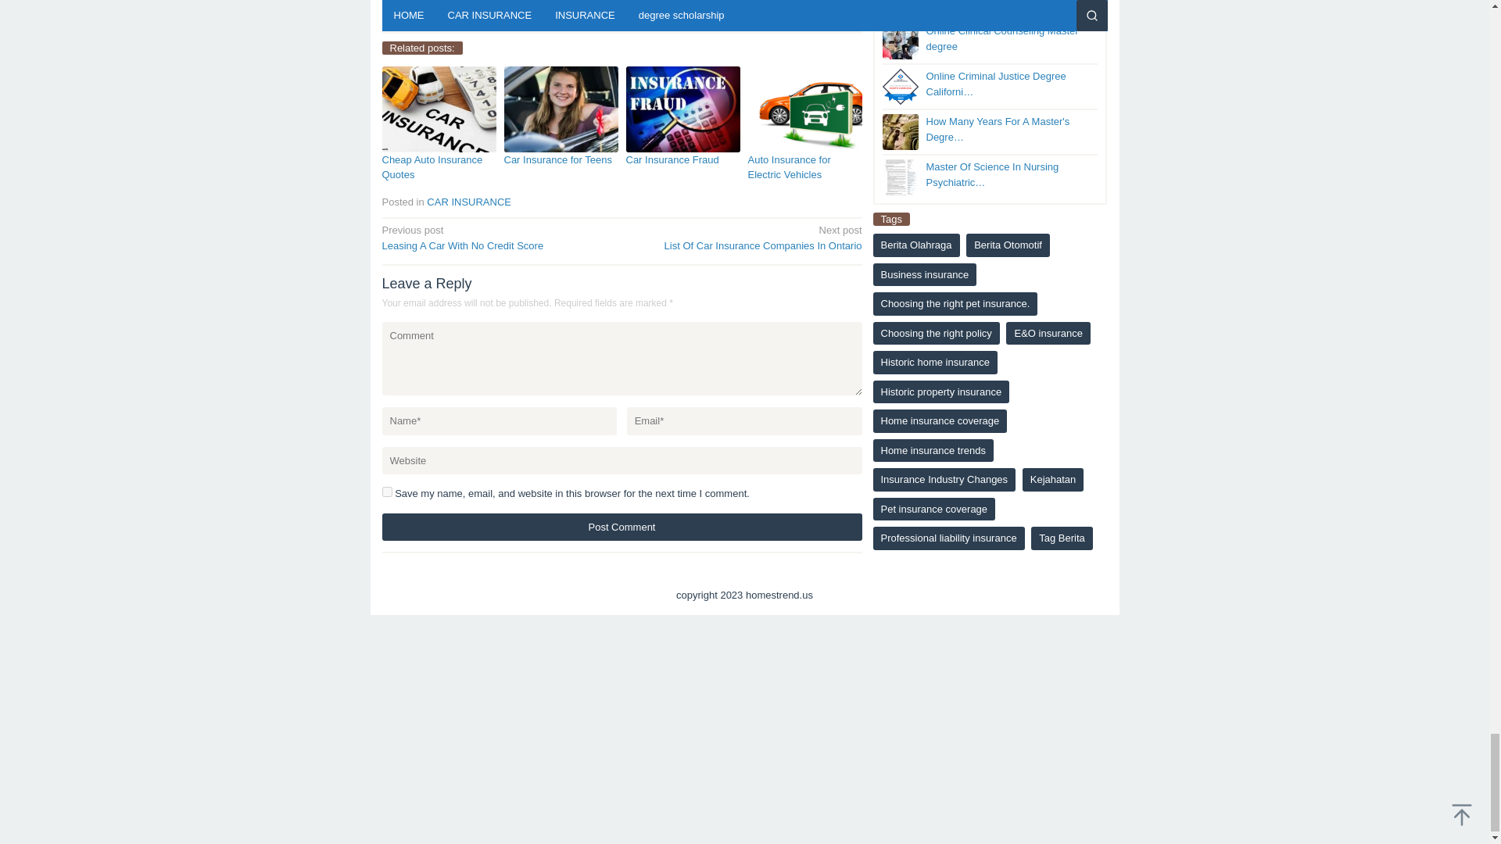 This screenshot has width=1501, height=844. What do you see at coordinates (747, 237) in the screenshot?
I see `Cheap Auto Insurance Quotes` at bounding box center [747, 237].